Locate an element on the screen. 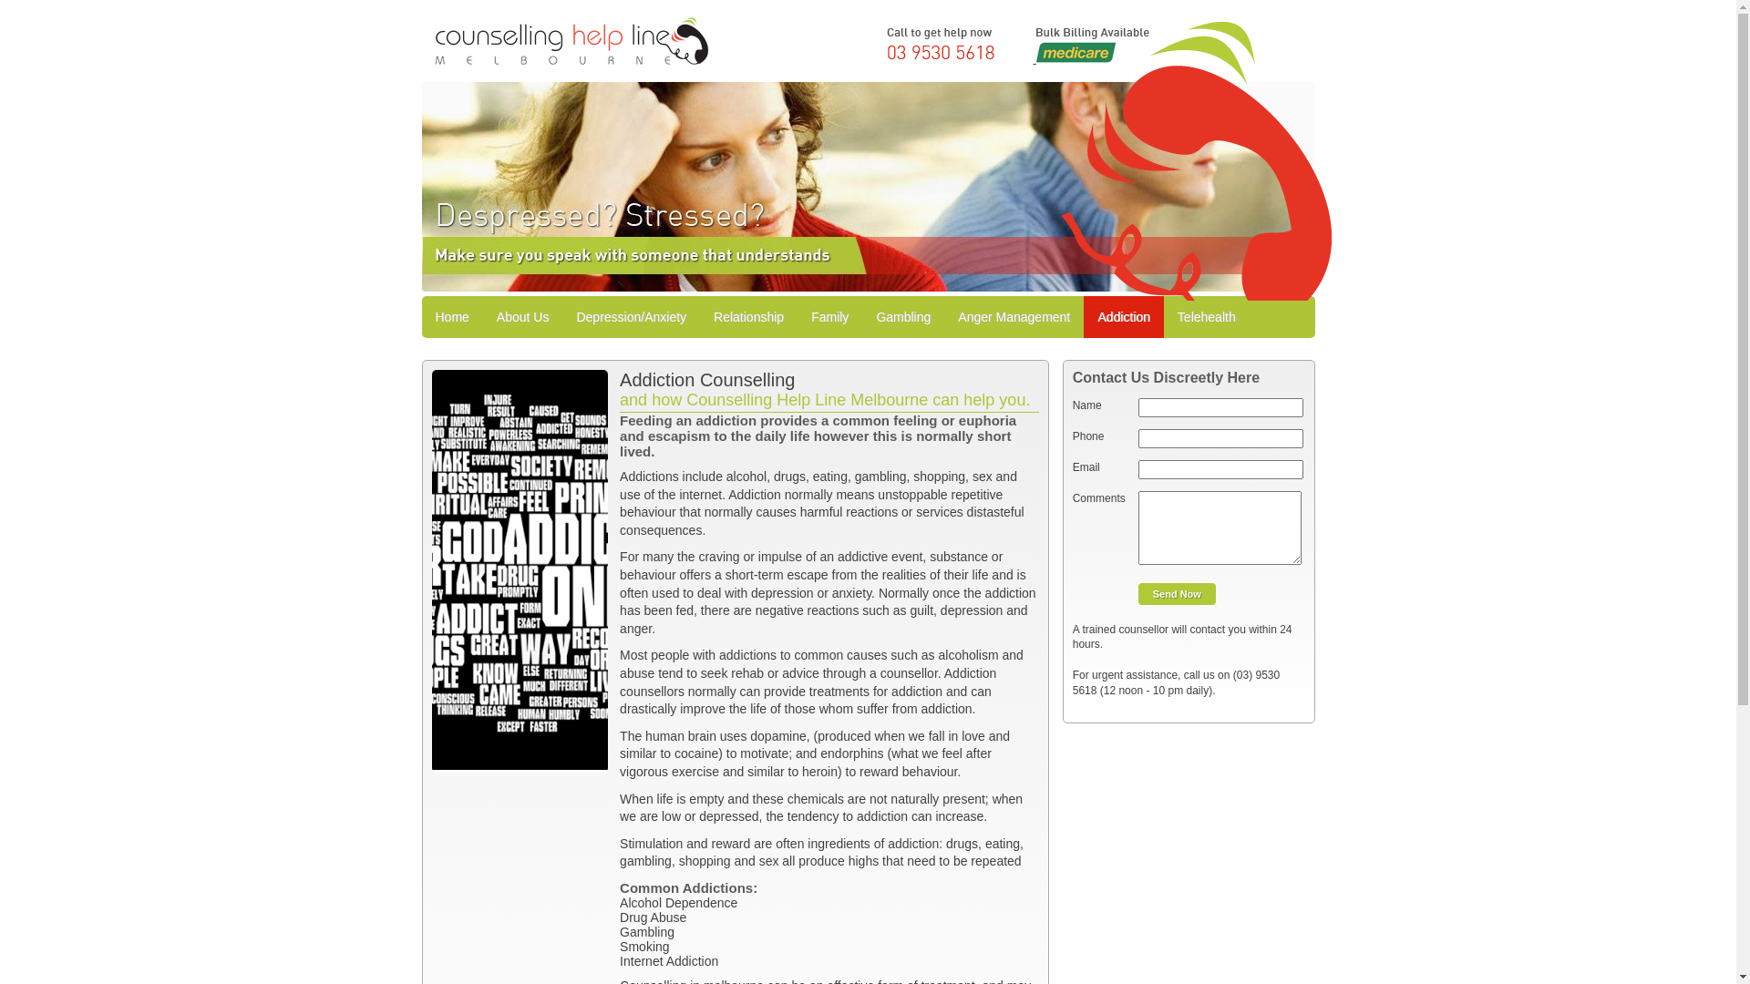 Image resolution: width=1750 pixels, height=984 pixels. Telehealth is located at coordinates (1207, 317).